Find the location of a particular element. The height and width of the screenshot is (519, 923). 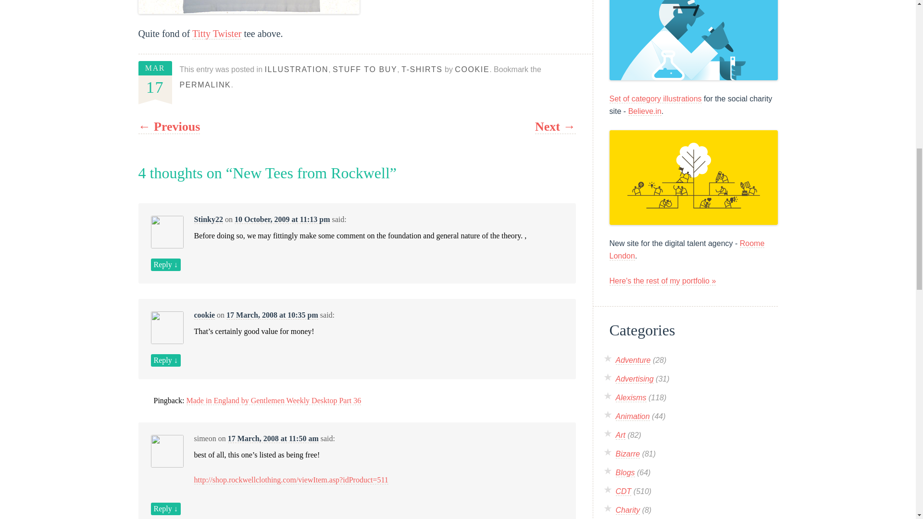

COOKIE is located at coordinates (472, 69).